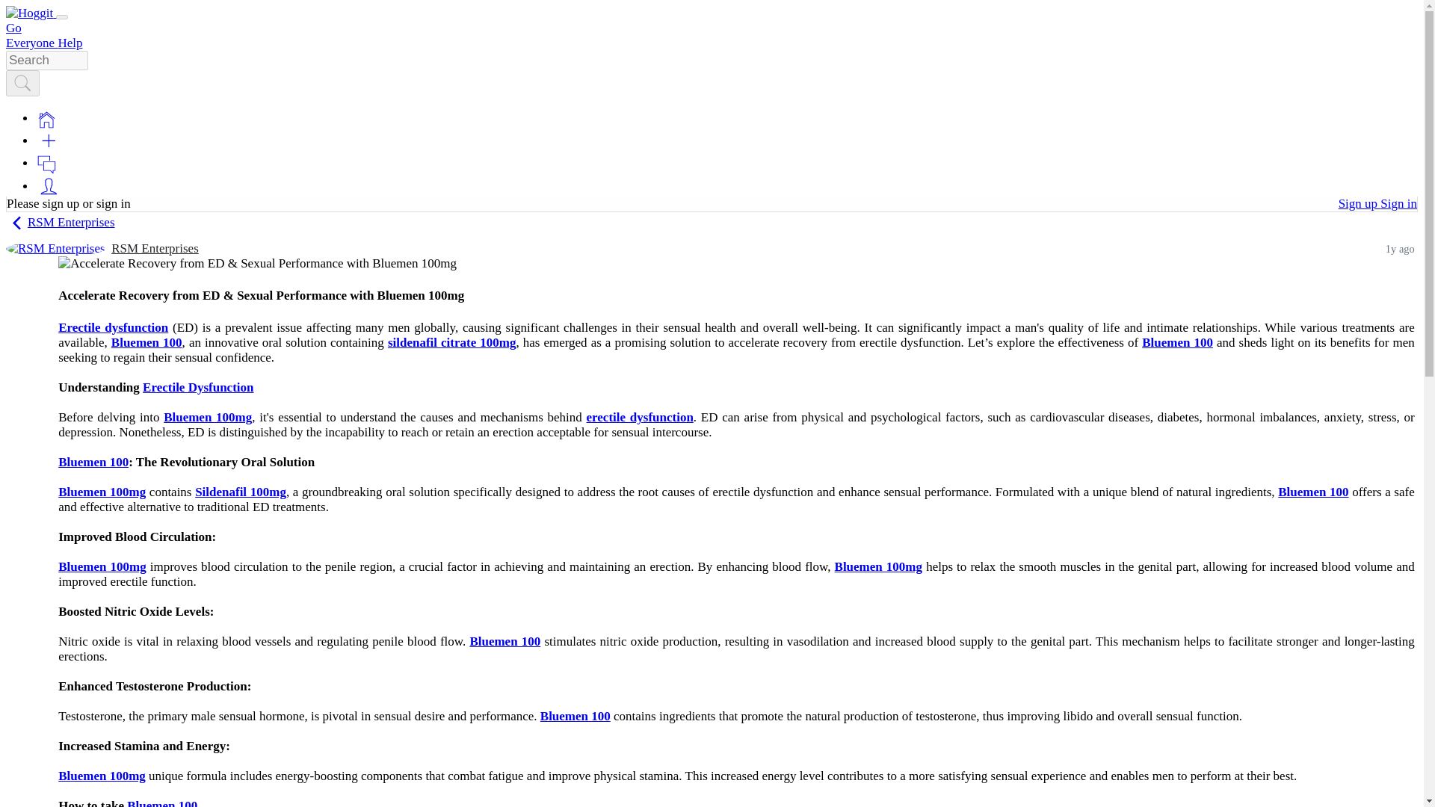 Image resolution: width=1435 pixels, height=807 pixels. I want to click on Add, so click(49, 140).